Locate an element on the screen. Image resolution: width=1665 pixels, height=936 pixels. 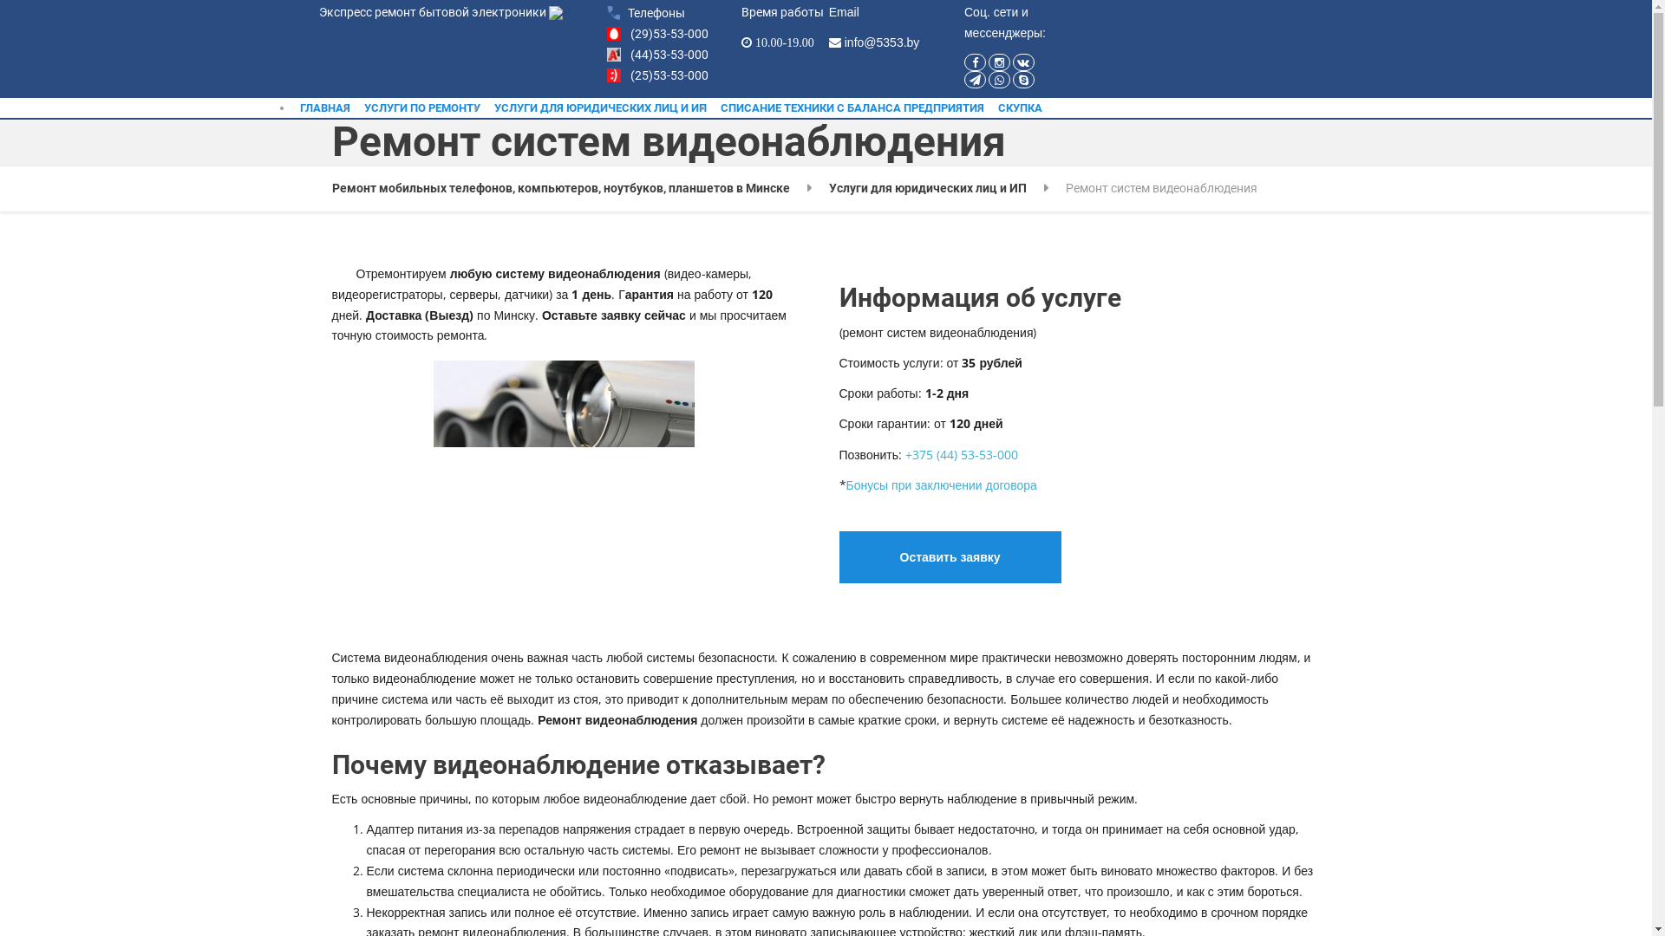
VK is located at coordinates (1023, 62).